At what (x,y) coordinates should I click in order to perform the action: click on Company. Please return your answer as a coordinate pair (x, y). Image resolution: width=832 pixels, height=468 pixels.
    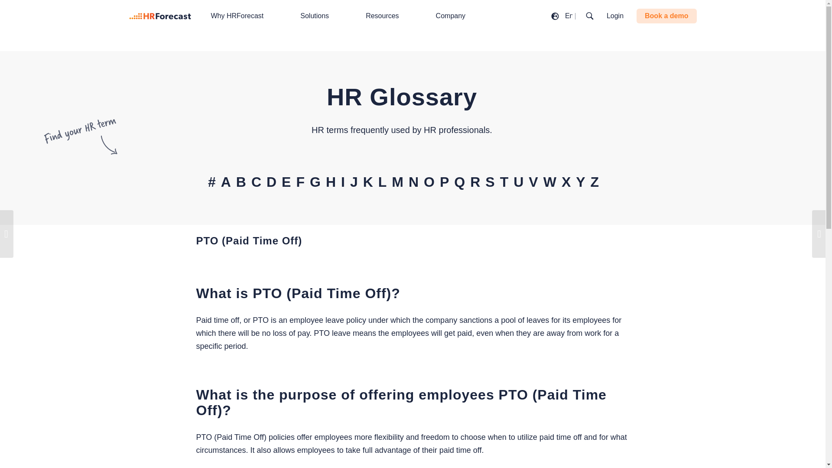
    Looking at the image, I should click on (455, 16).